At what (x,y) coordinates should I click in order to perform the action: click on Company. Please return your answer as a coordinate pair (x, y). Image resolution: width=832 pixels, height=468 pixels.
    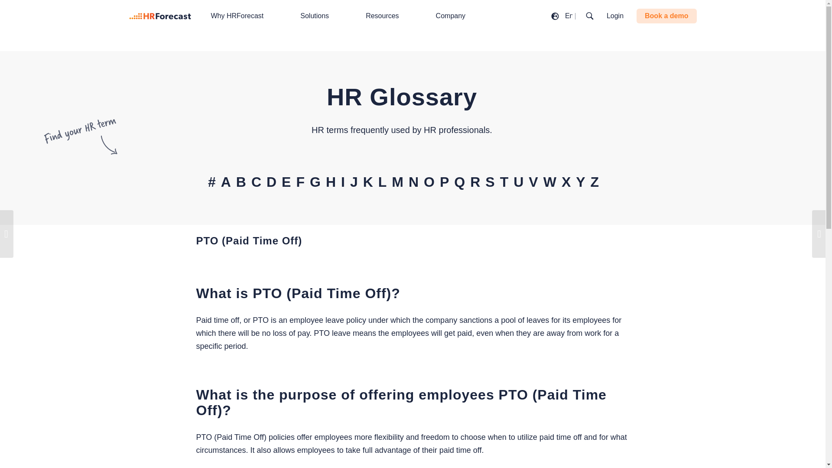
    Looking at the image, I should click on (455, 16).